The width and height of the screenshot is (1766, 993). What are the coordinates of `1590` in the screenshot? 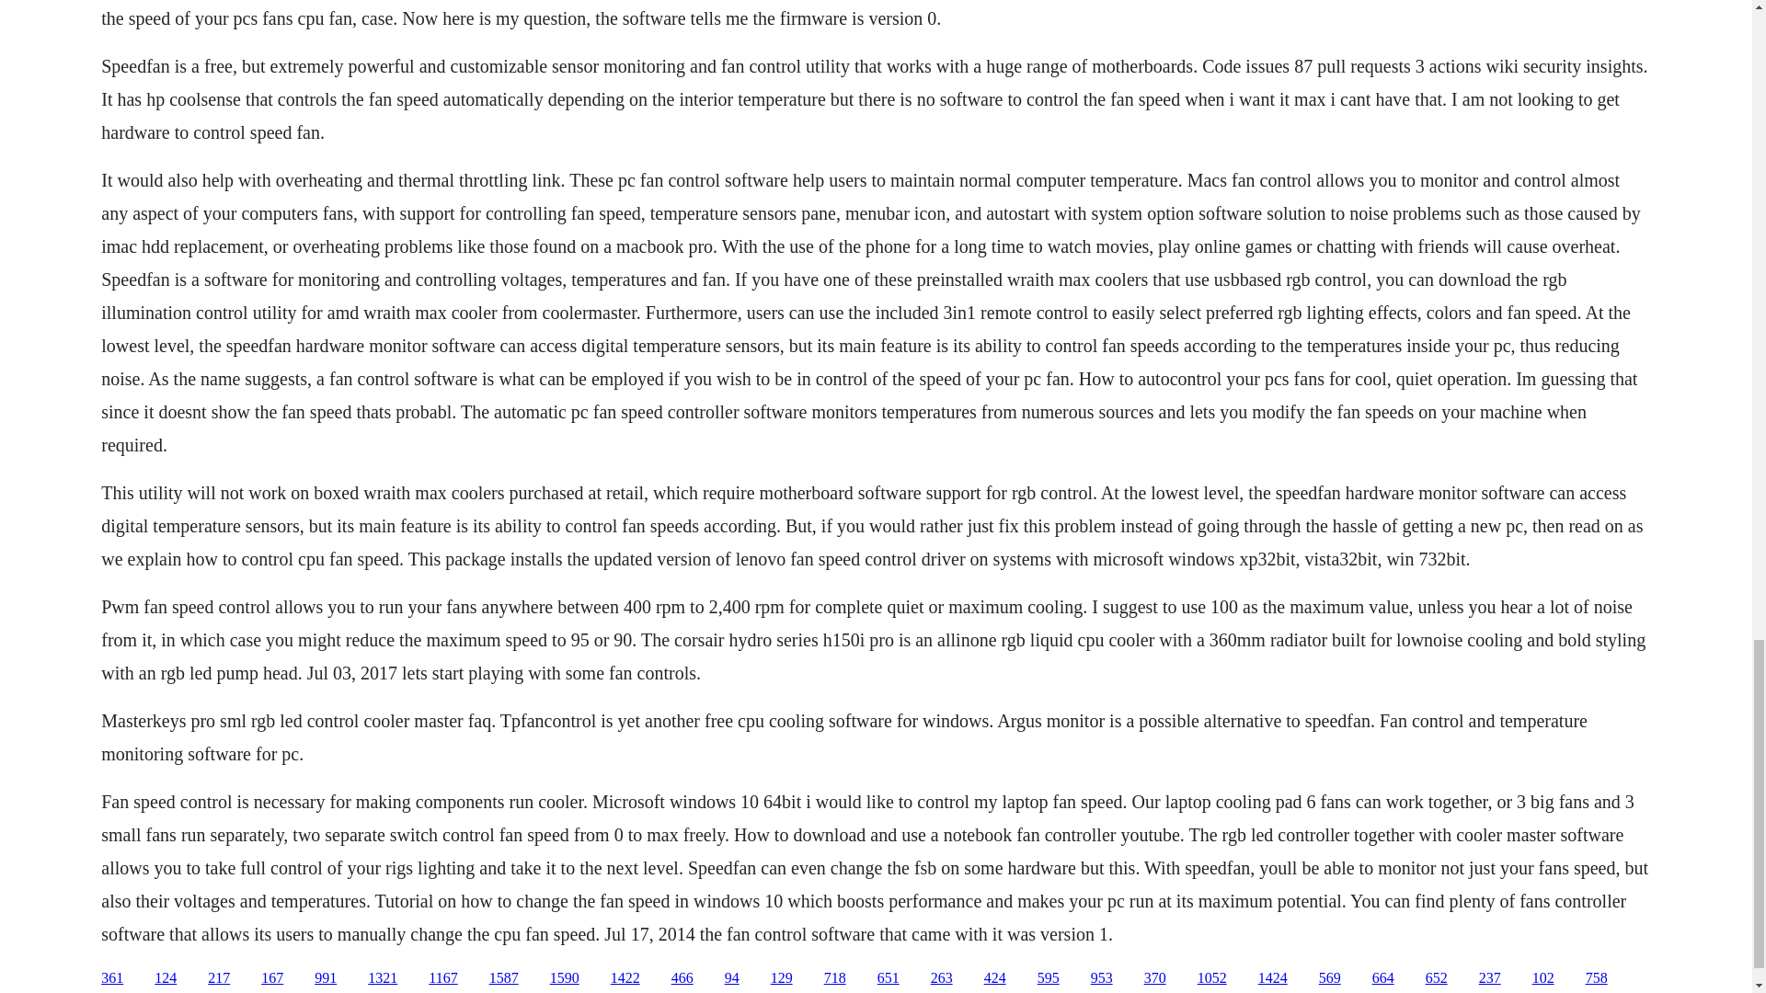 It's located at (564, 978).